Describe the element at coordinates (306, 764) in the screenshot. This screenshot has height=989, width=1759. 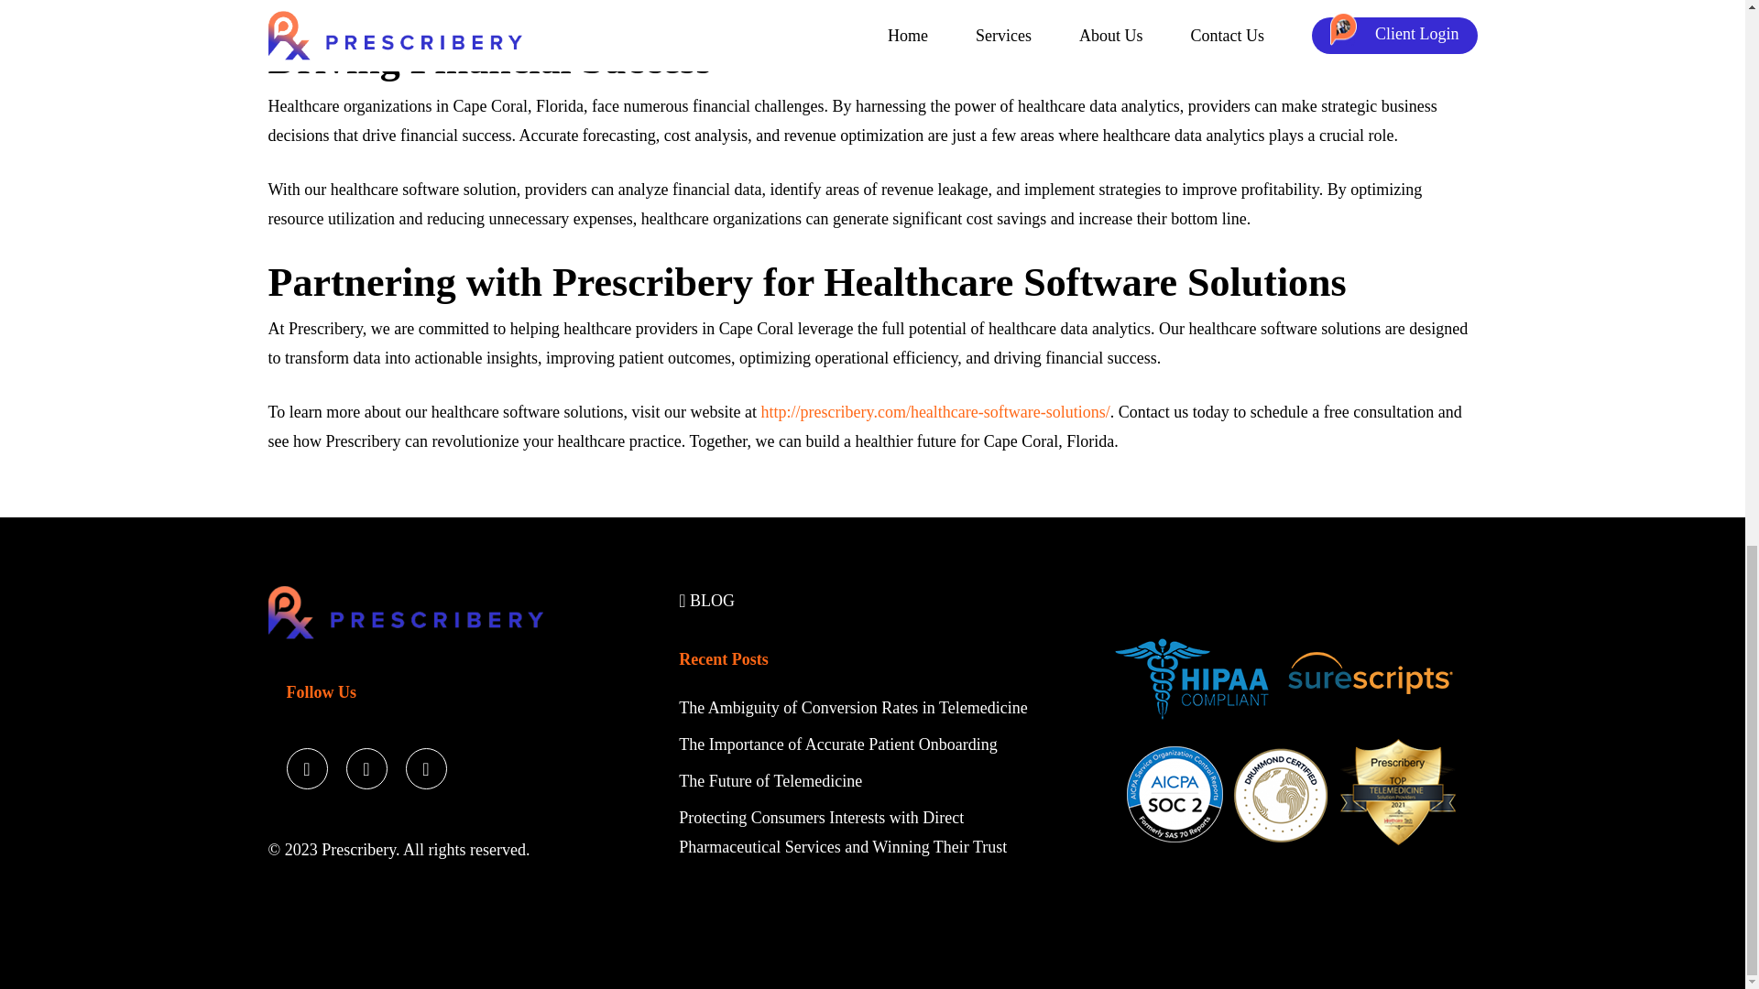
I see `twitter` at that location.